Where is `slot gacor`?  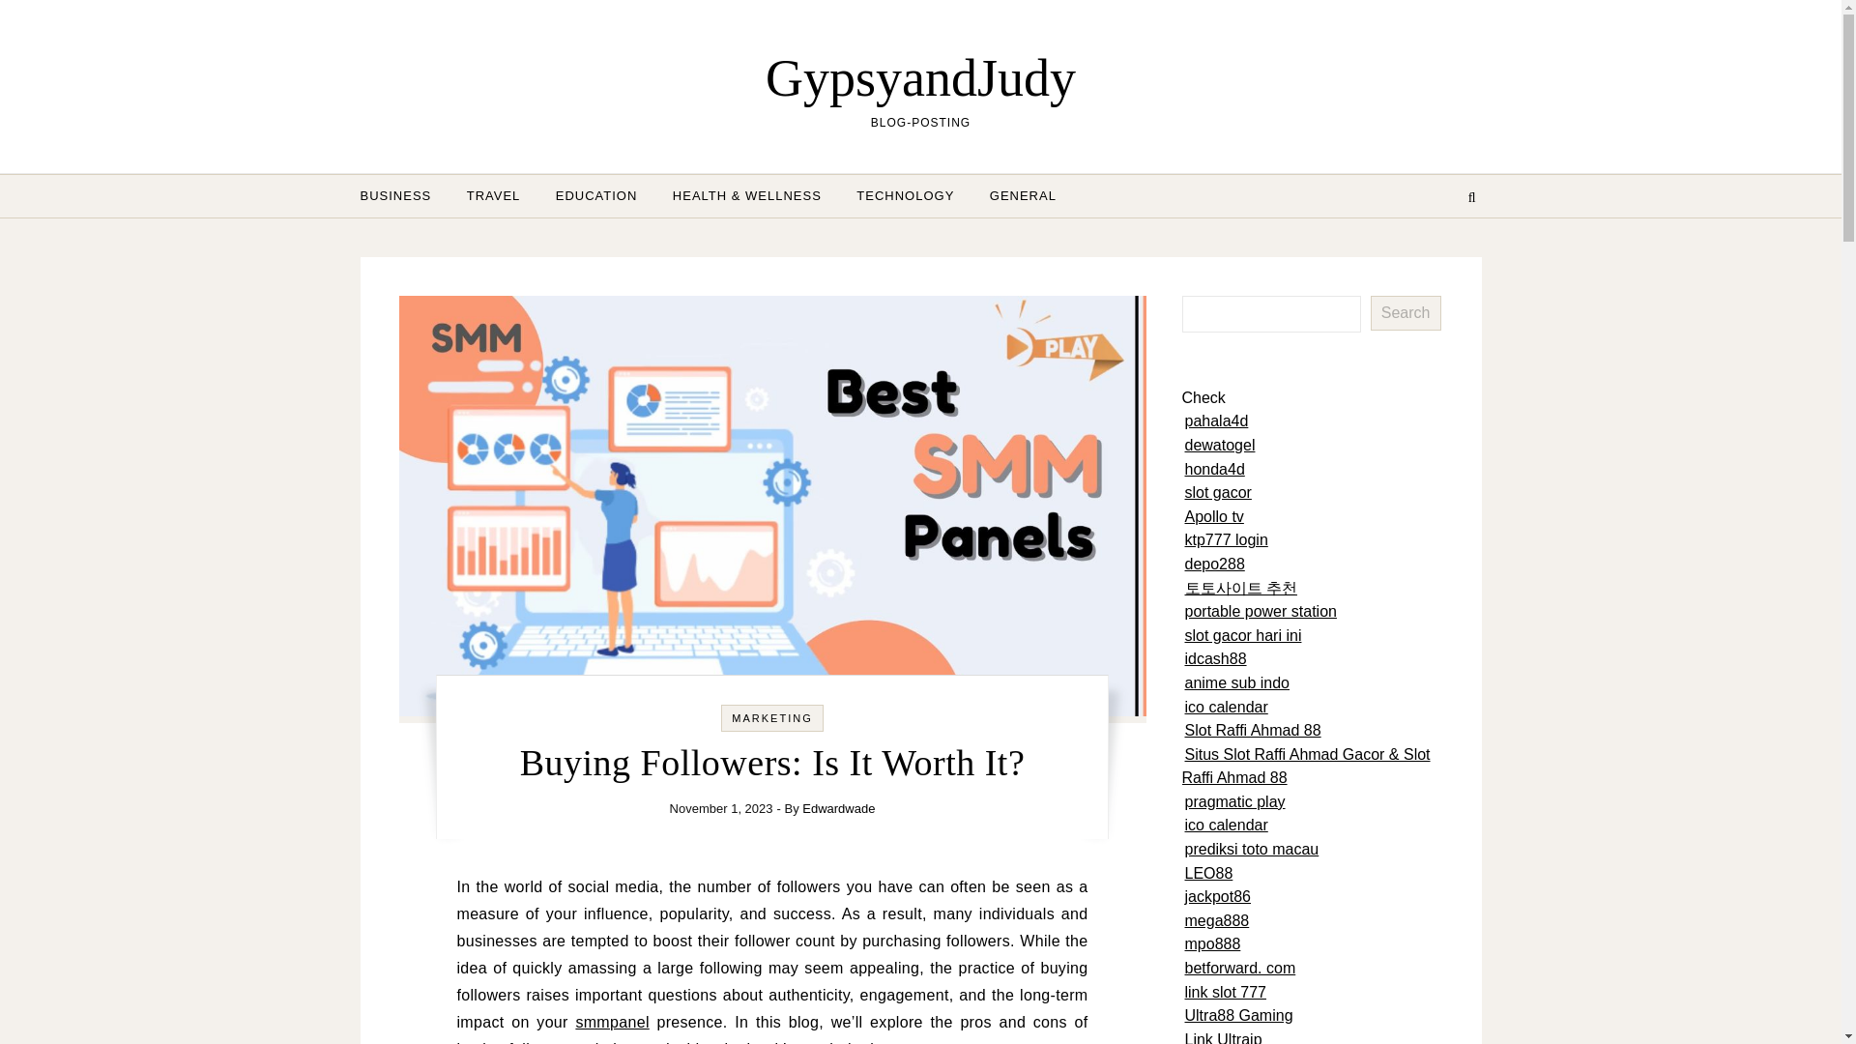
slot gacor is located at coordinates (1218, 493).